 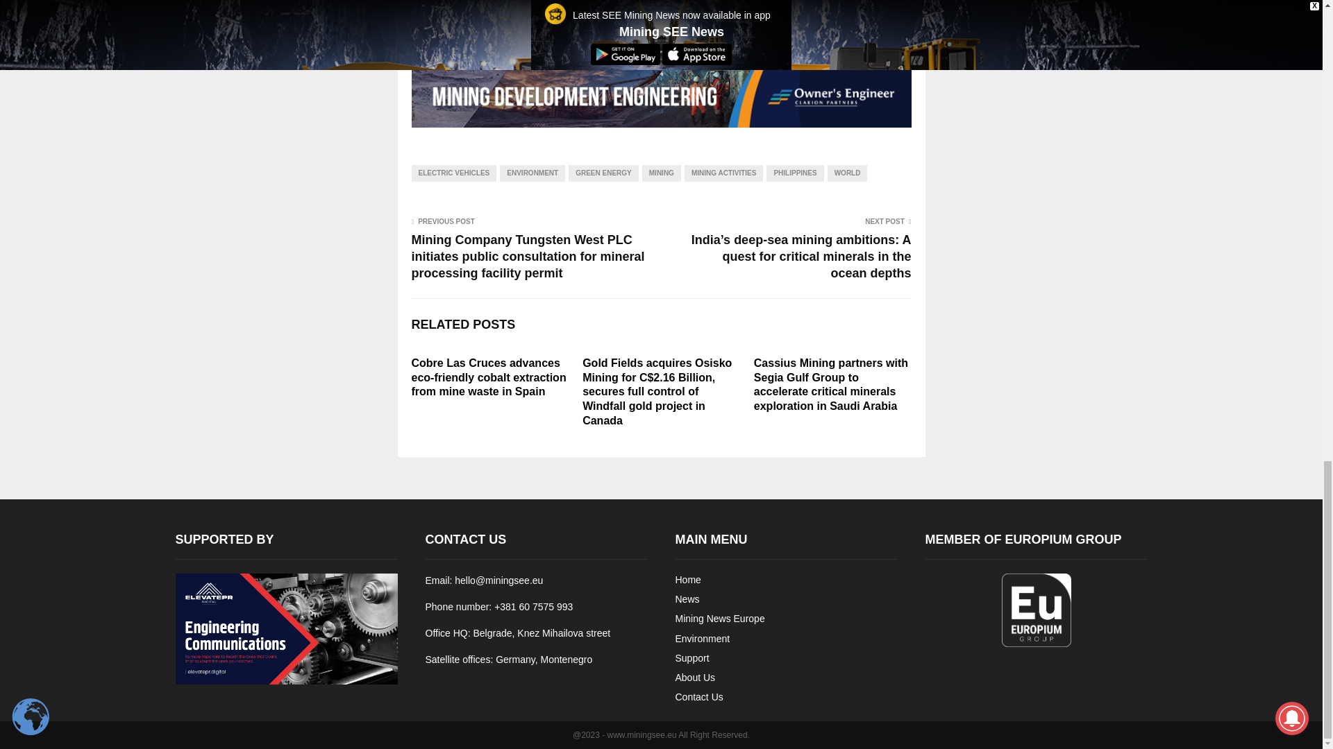 What do you see at coordinates (724, 173) in the screenshot?
I see `MINING ACTIVITIES` at bounding box center [724, 173].